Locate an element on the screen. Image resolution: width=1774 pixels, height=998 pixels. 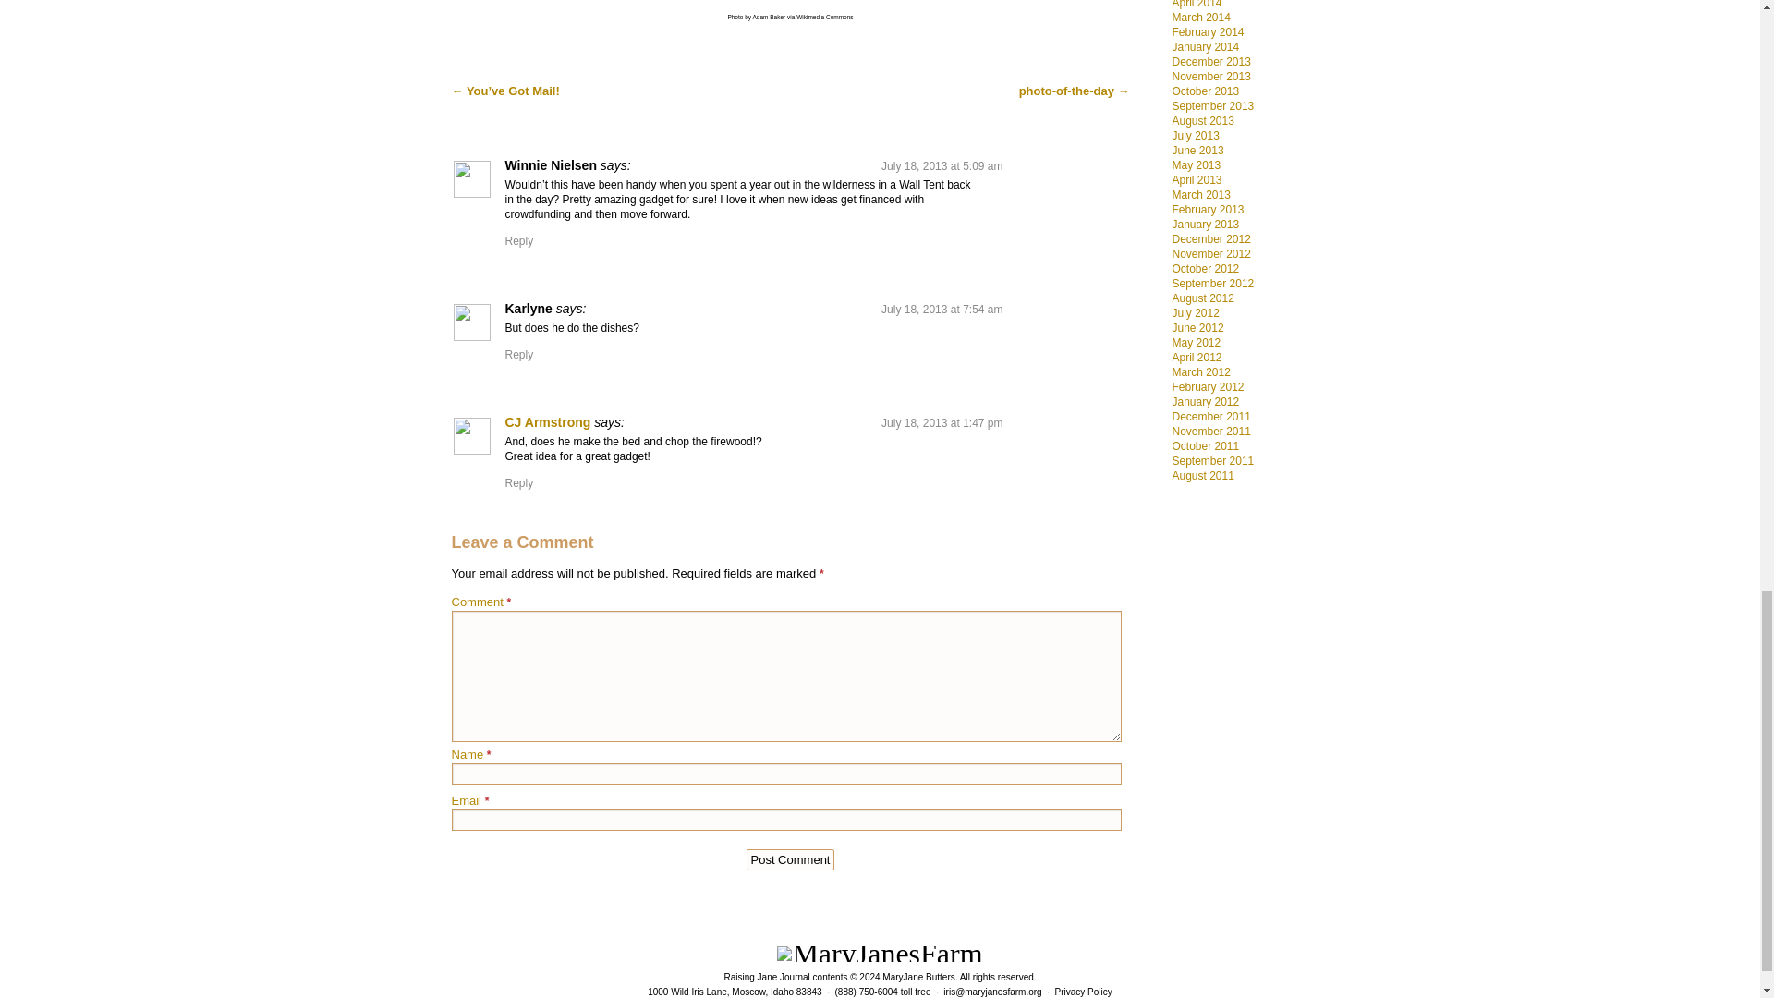
July 18, 2013 at 7:54 am is located at coordinates (942, 310).